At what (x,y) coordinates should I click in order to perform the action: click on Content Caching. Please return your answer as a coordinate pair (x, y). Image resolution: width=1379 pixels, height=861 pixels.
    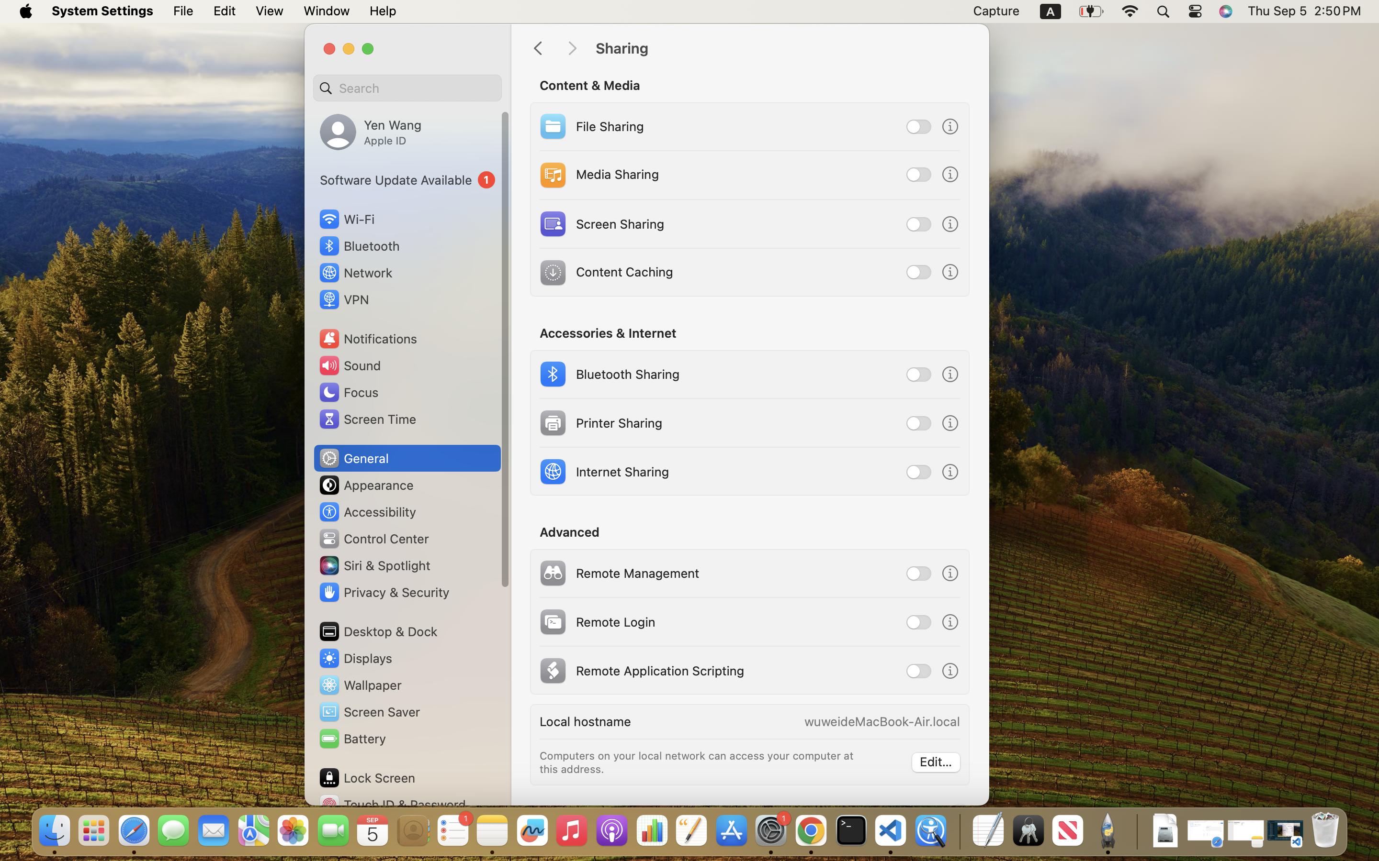
    Looking at the image, I should click on (605, 273).